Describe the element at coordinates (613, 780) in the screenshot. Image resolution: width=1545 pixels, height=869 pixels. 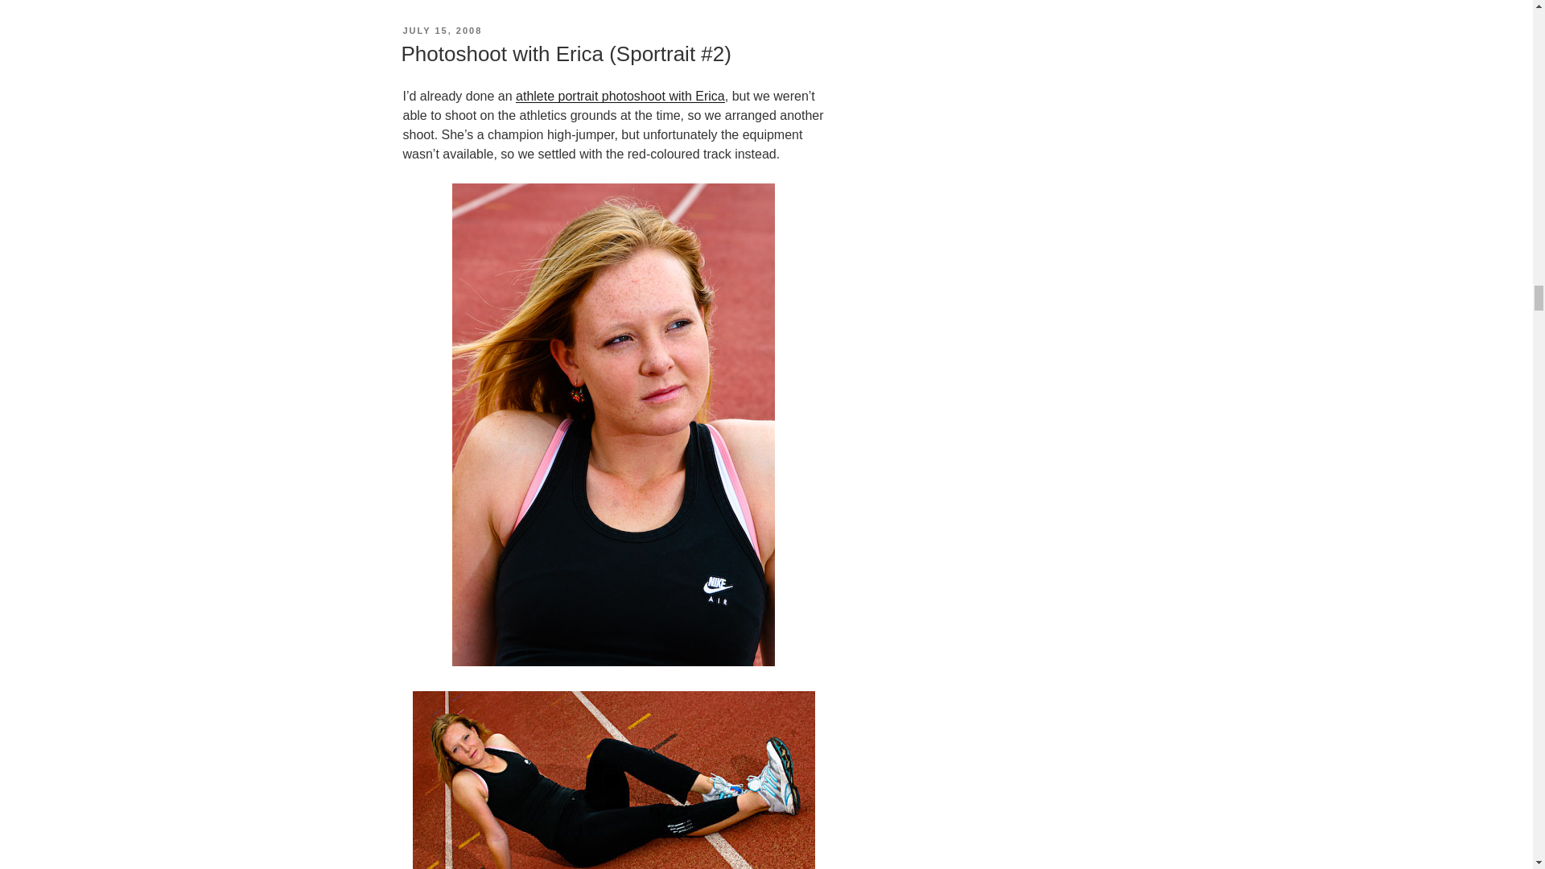
I see `Erica - Sportrait` at that location.